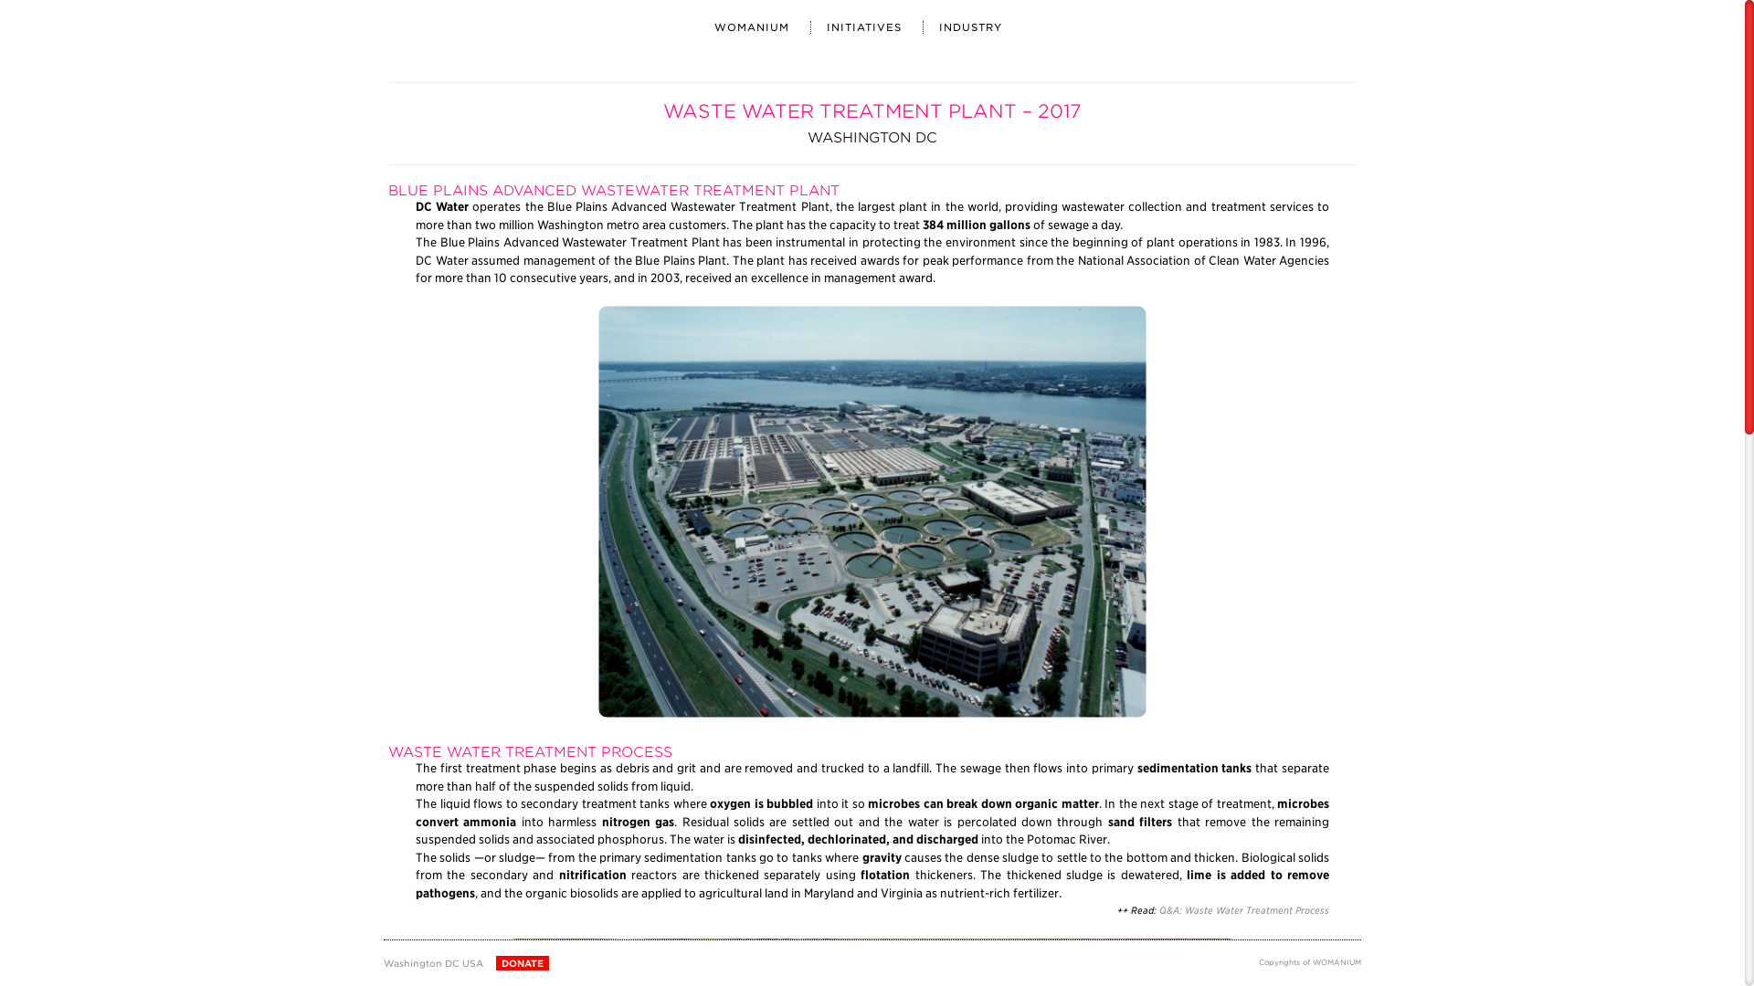 This screenshot has width=1754, height=986. What do you see at coordinates (1310, 962) in the screenshot?
I see `Copyrights of WOMANIUM` at bounding box center [1310, 962].